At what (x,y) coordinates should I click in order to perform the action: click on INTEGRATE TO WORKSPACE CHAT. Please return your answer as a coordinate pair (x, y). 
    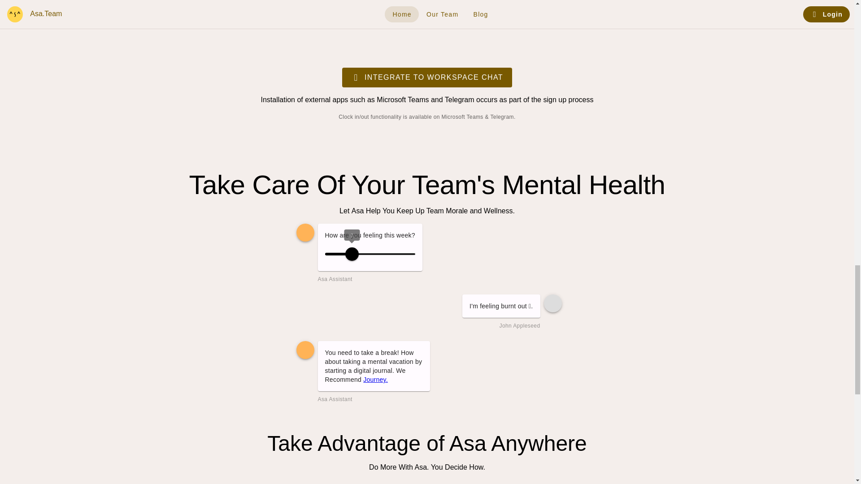
    Looking at the image, I should click on (427, 78).